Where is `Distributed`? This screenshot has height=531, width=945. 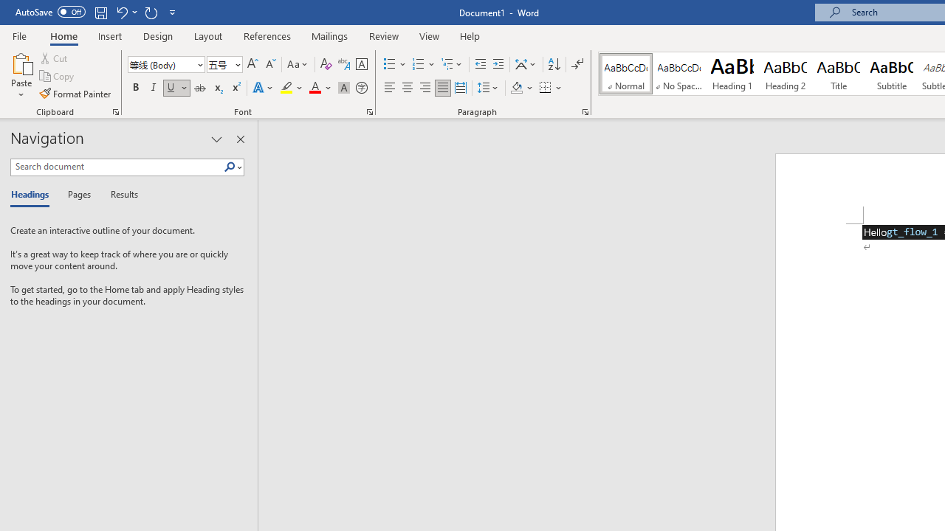 Distributed is located at coordinates (461, 88).